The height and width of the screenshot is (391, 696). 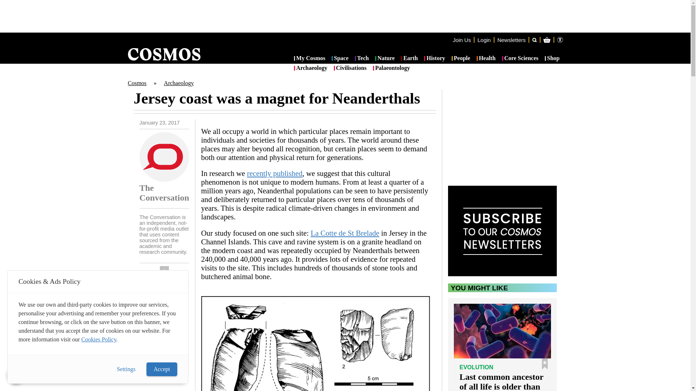 I want to click on Earth, so click(x=409, y=59).